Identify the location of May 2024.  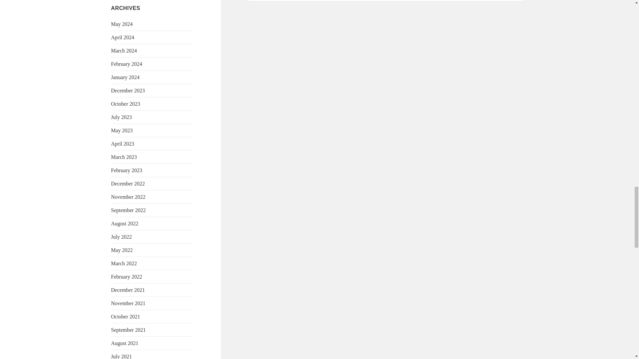
(122, 24).